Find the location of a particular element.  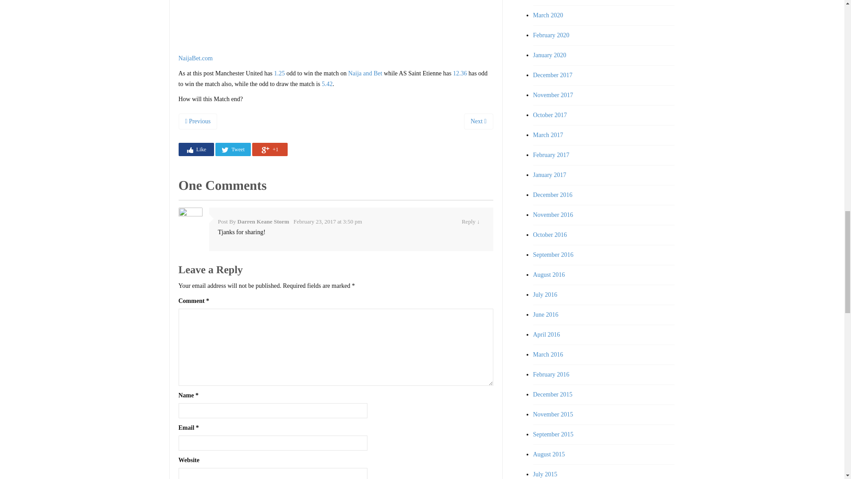

Share on Facebook is located at coordinates (195, 149).